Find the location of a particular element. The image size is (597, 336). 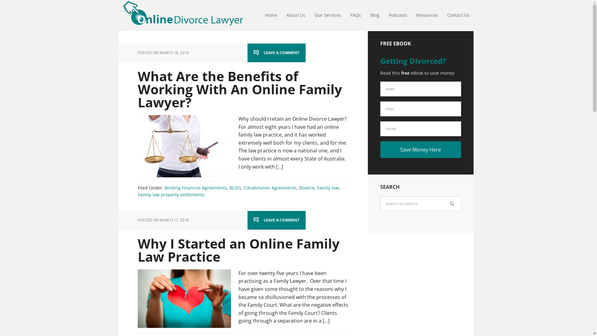

Blog is located at coordinates (375, 16).